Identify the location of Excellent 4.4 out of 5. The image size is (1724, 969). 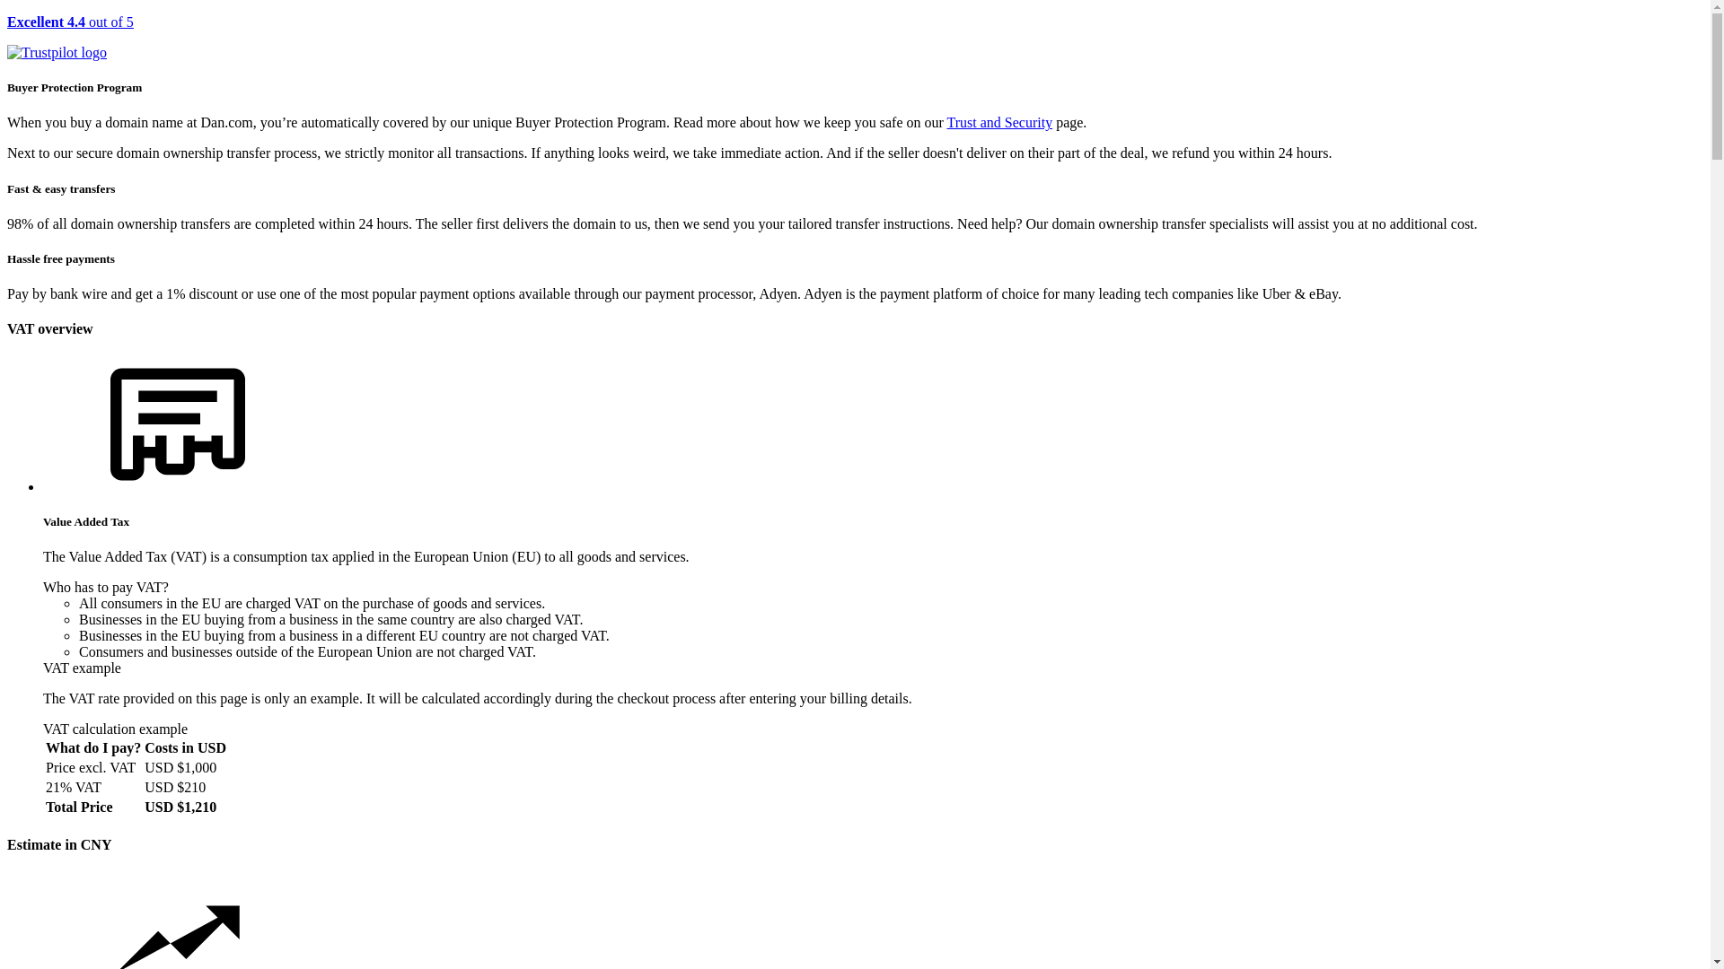
(855, 38).